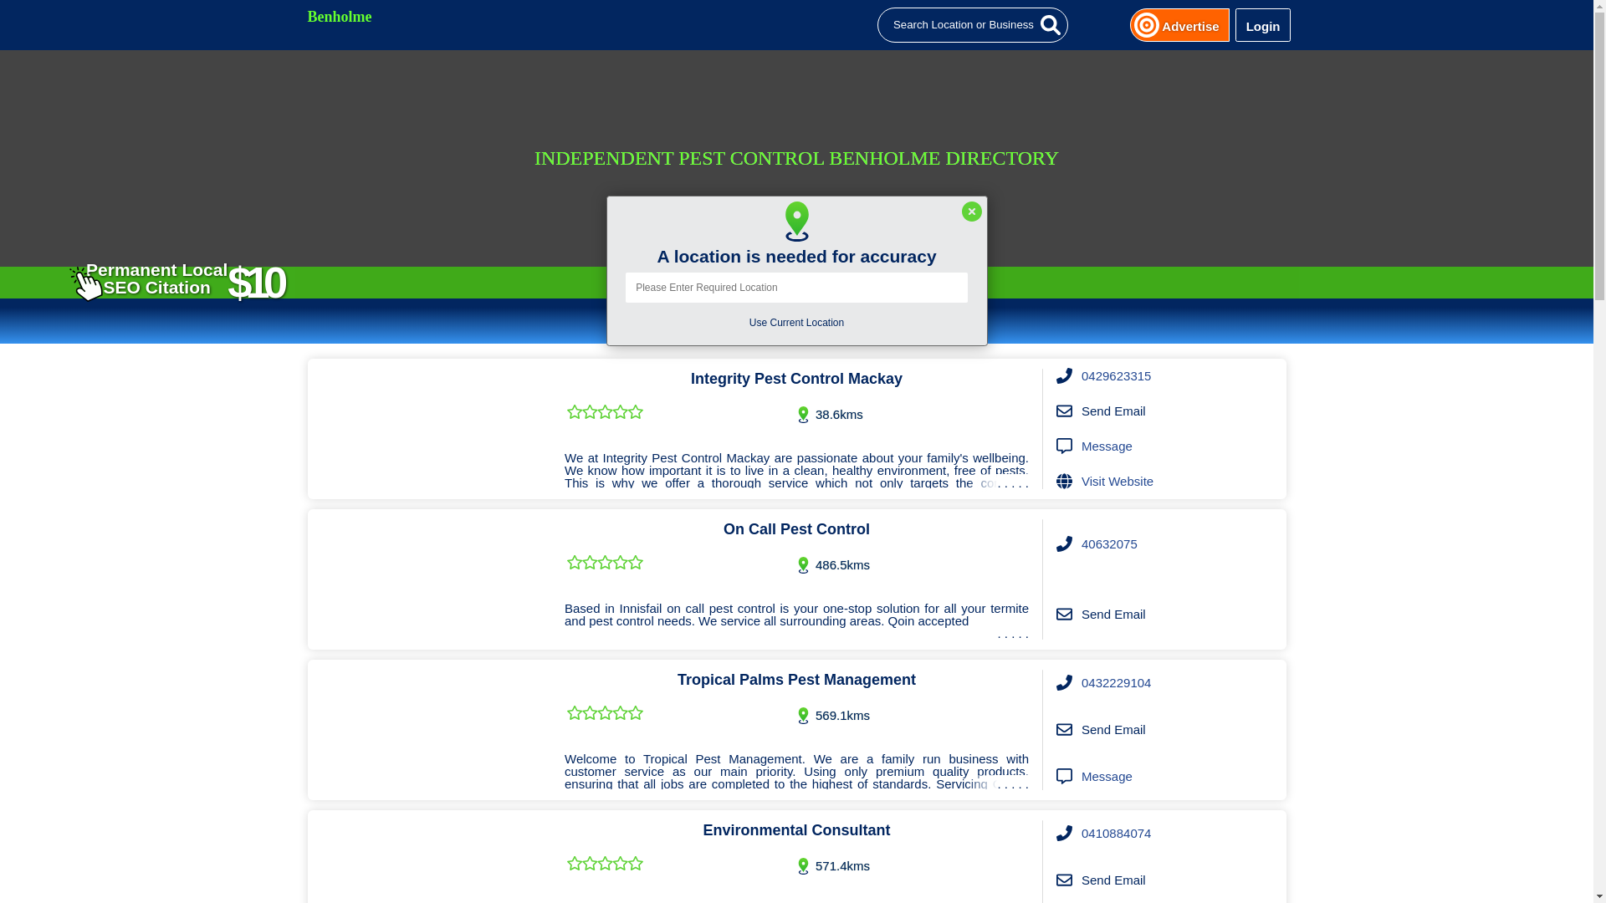  What do you see at coordinates (430, 429) in the screenshot?
I see `Integrity Pest Control Mackay` at bounding box center [430, 429].